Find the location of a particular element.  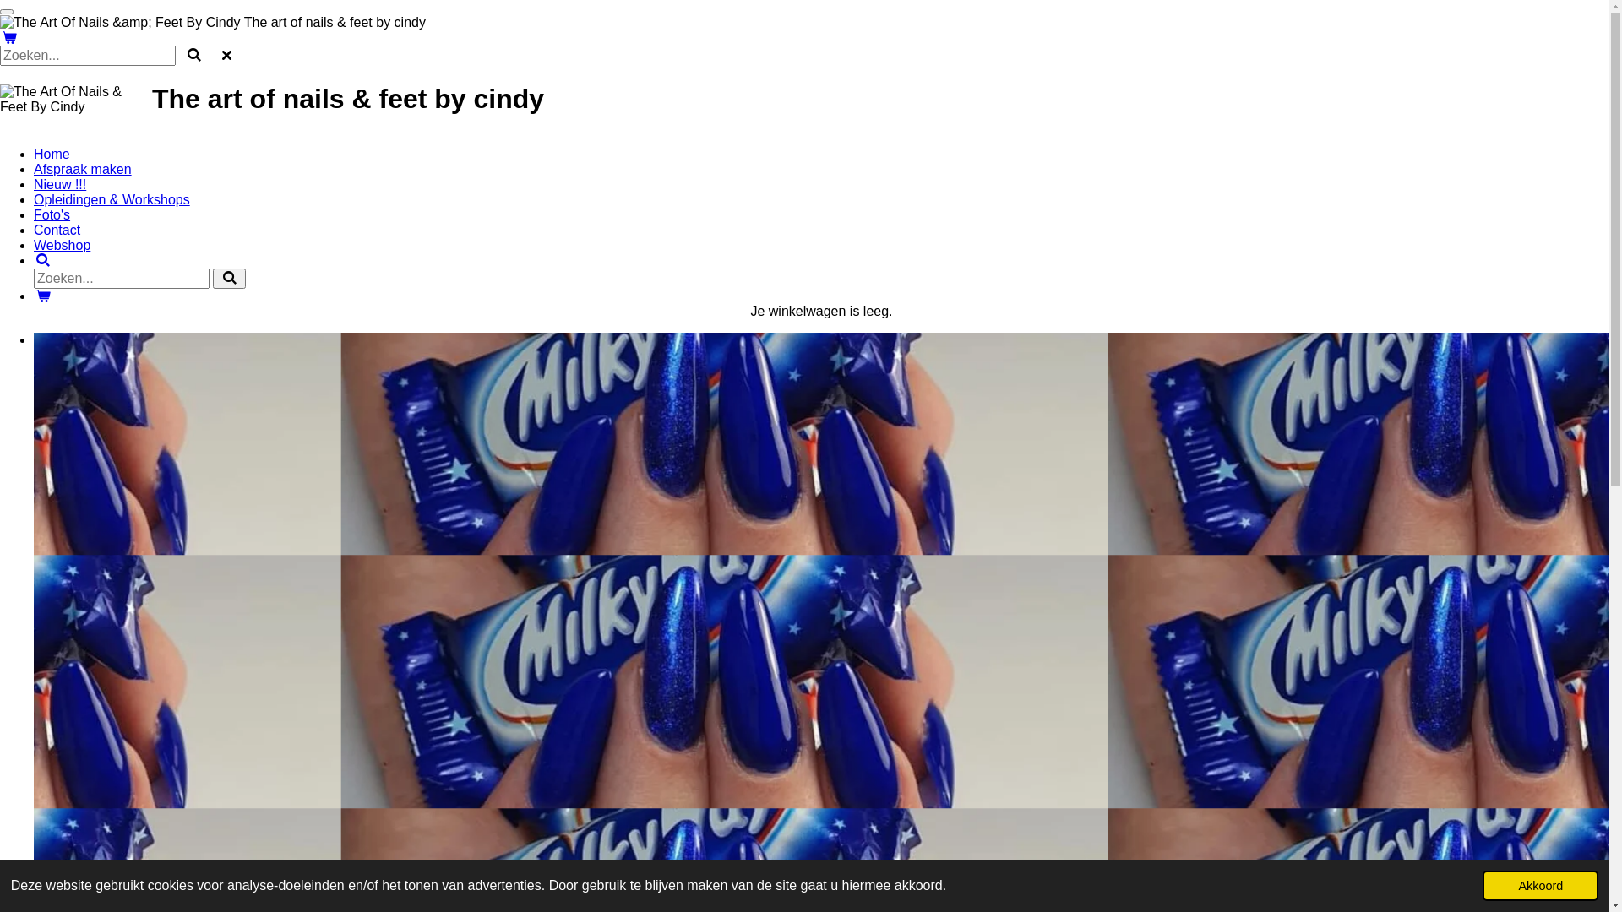

Afspraak maken is located at coordinates (83, 169).